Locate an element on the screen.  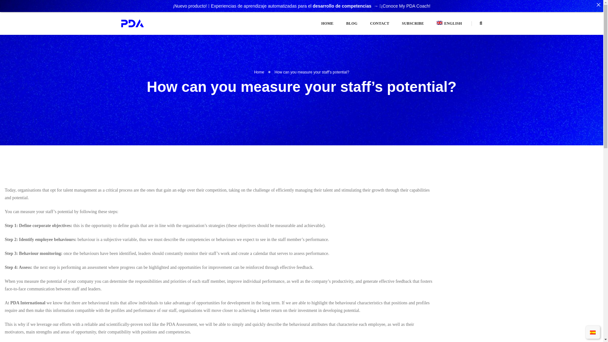
Home is located at coordinates (259, 72).